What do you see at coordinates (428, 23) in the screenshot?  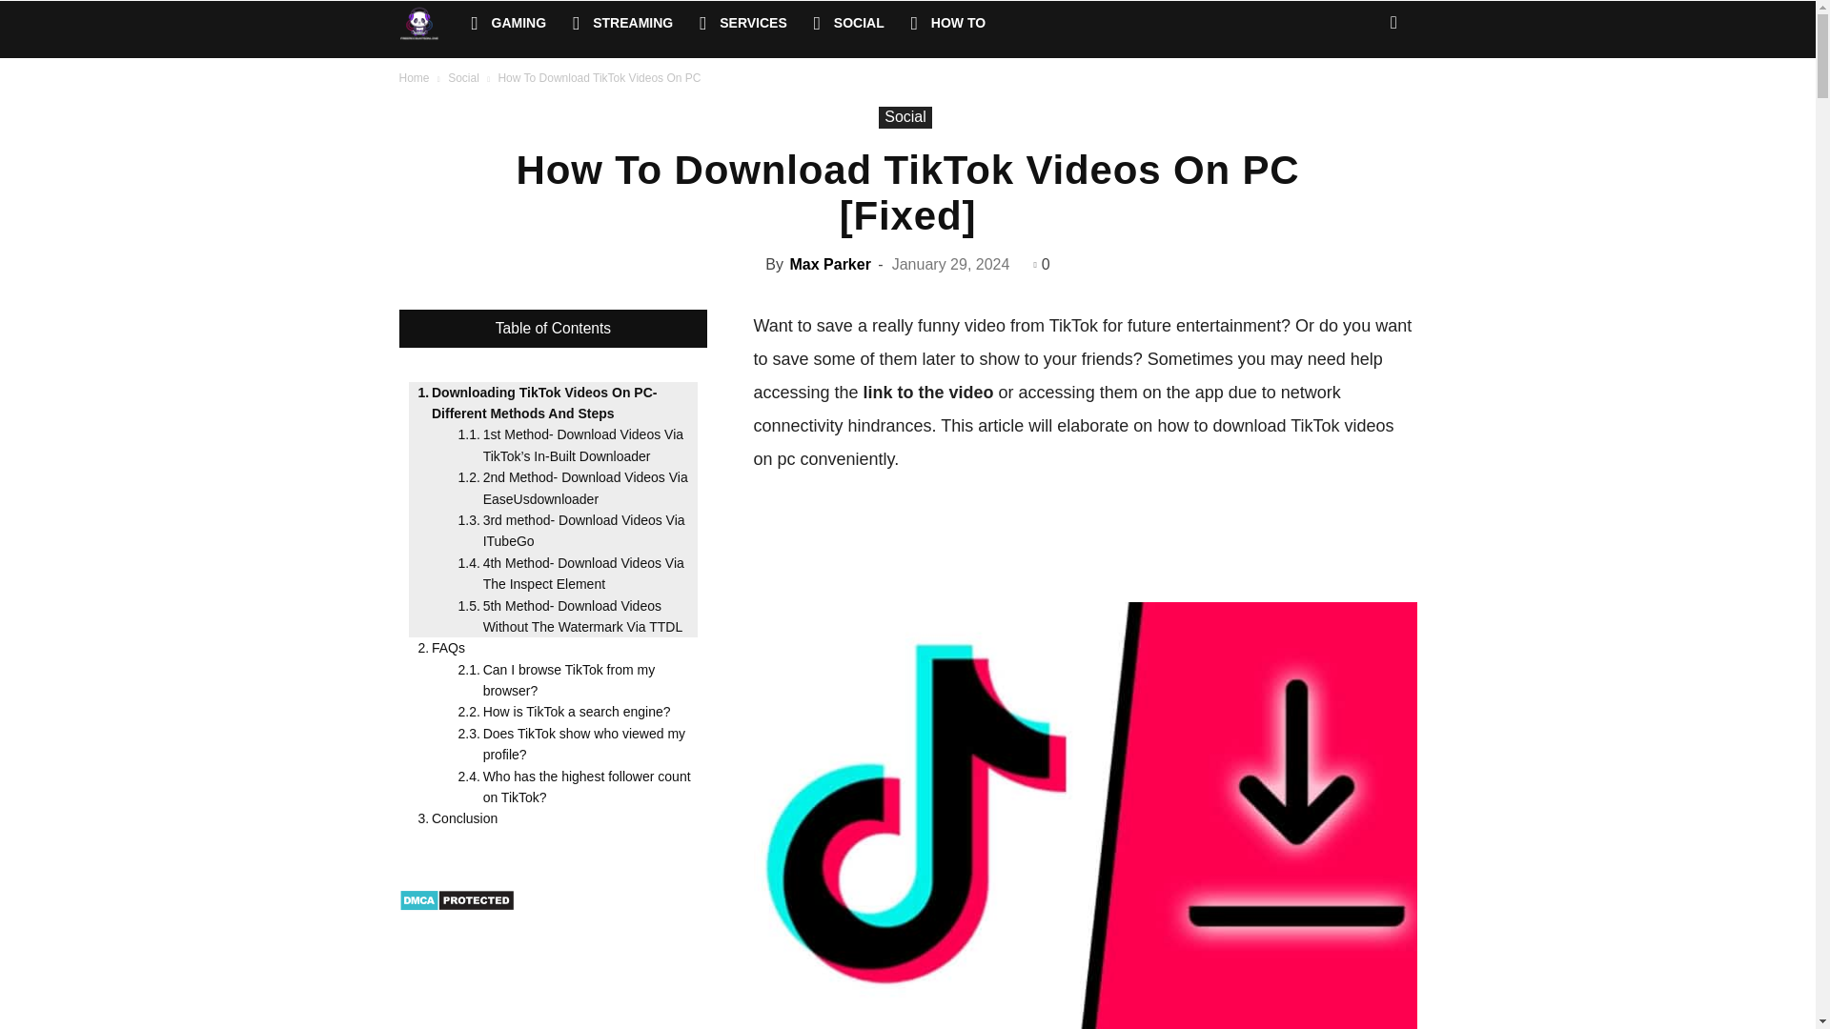 I see `FreeAccountsOnline` at bounding box center [428, 23].